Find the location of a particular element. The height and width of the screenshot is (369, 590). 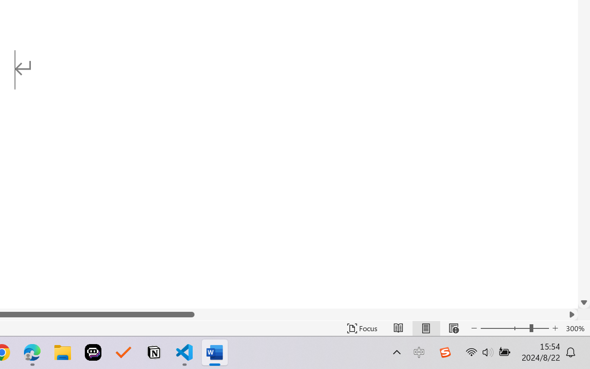

Web Layout is located at coordinates (454, 328).